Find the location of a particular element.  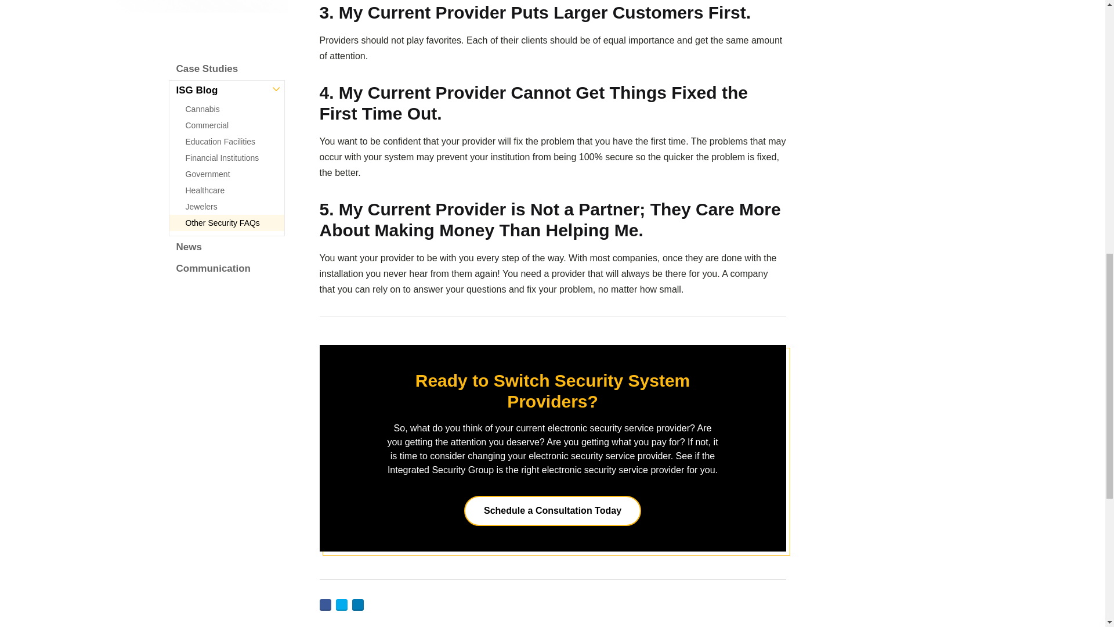

Share on LinkedIn is located at coordinates (357, 605).